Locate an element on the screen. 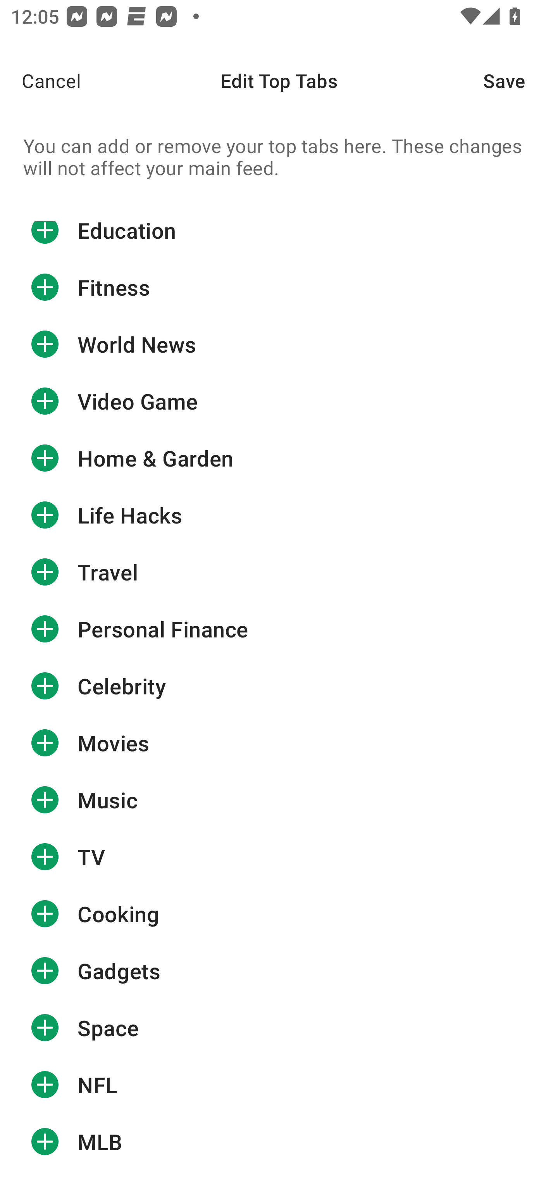 This screenshot has width=558, height=1178. Gadgets is located at coordinates (279, 970).